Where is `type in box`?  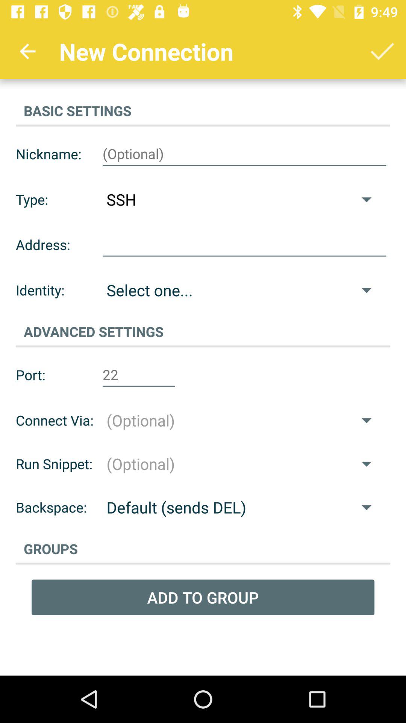 type in box is located at coordinates (244, 154).